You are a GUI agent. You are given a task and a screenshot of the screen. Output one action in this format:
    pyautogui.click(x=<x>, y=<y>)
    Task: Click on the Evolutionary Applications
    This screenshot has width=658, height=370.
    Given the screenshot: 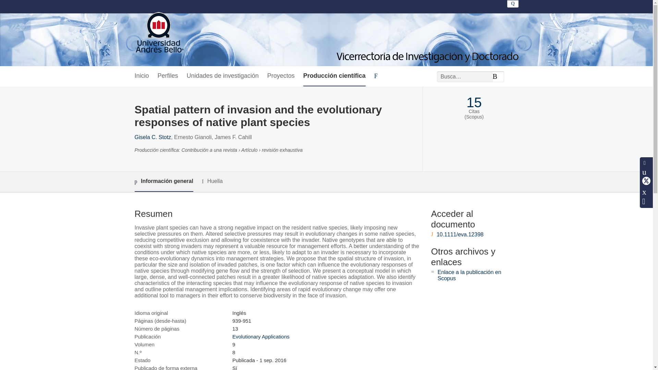 What is the action you would take?
    pyautogui.click(x=260, y=336)
    